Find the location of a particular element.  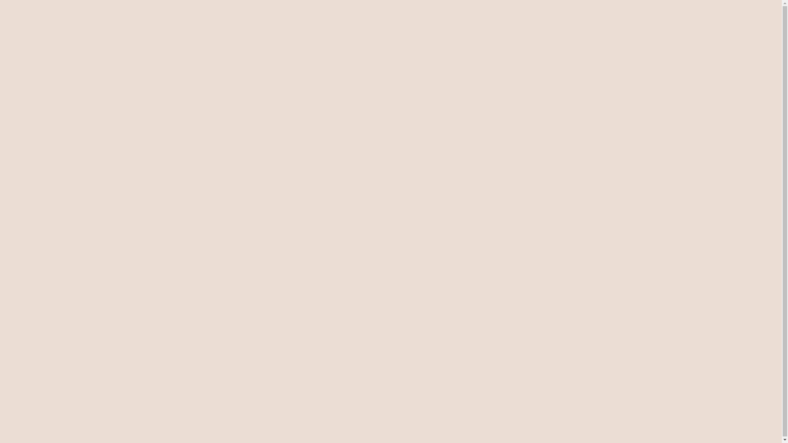

LIFESTYLE is located at coordinates (126, 31).